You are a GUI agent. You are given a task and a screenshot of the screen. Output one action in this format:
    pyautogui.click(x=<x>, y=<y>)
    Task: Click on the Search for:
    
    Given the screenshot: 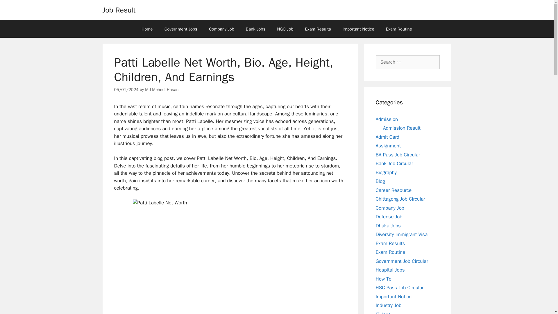 What is the action you would take?
    pyautogui.click(x=407, y=62)
    